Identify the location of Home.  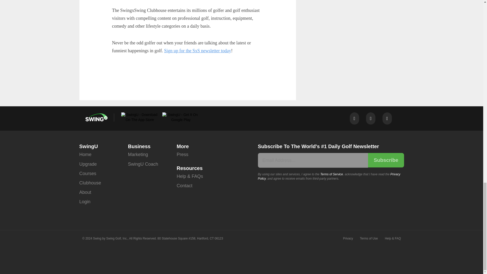
(85, 154).